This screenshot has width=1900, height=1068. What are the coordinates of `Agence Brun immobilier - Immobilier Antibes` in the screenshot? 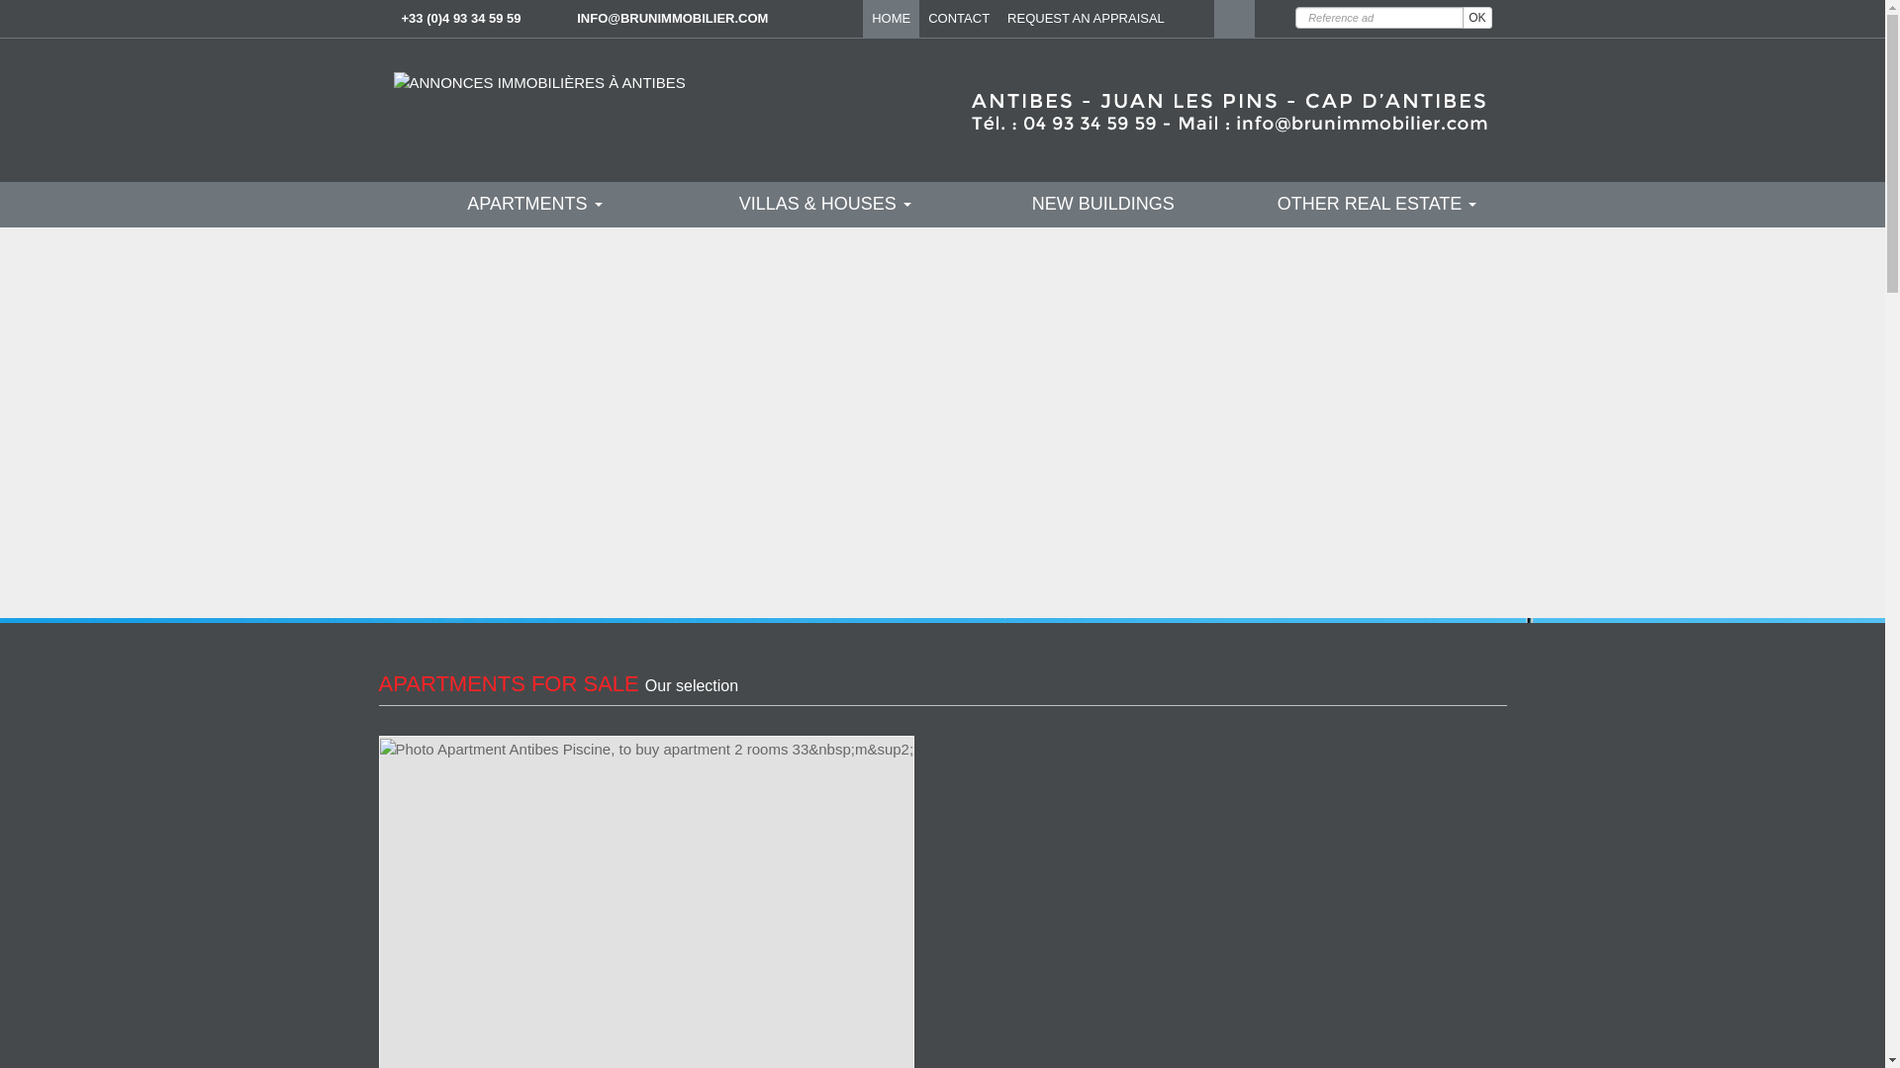 It's located at (1224, 107).